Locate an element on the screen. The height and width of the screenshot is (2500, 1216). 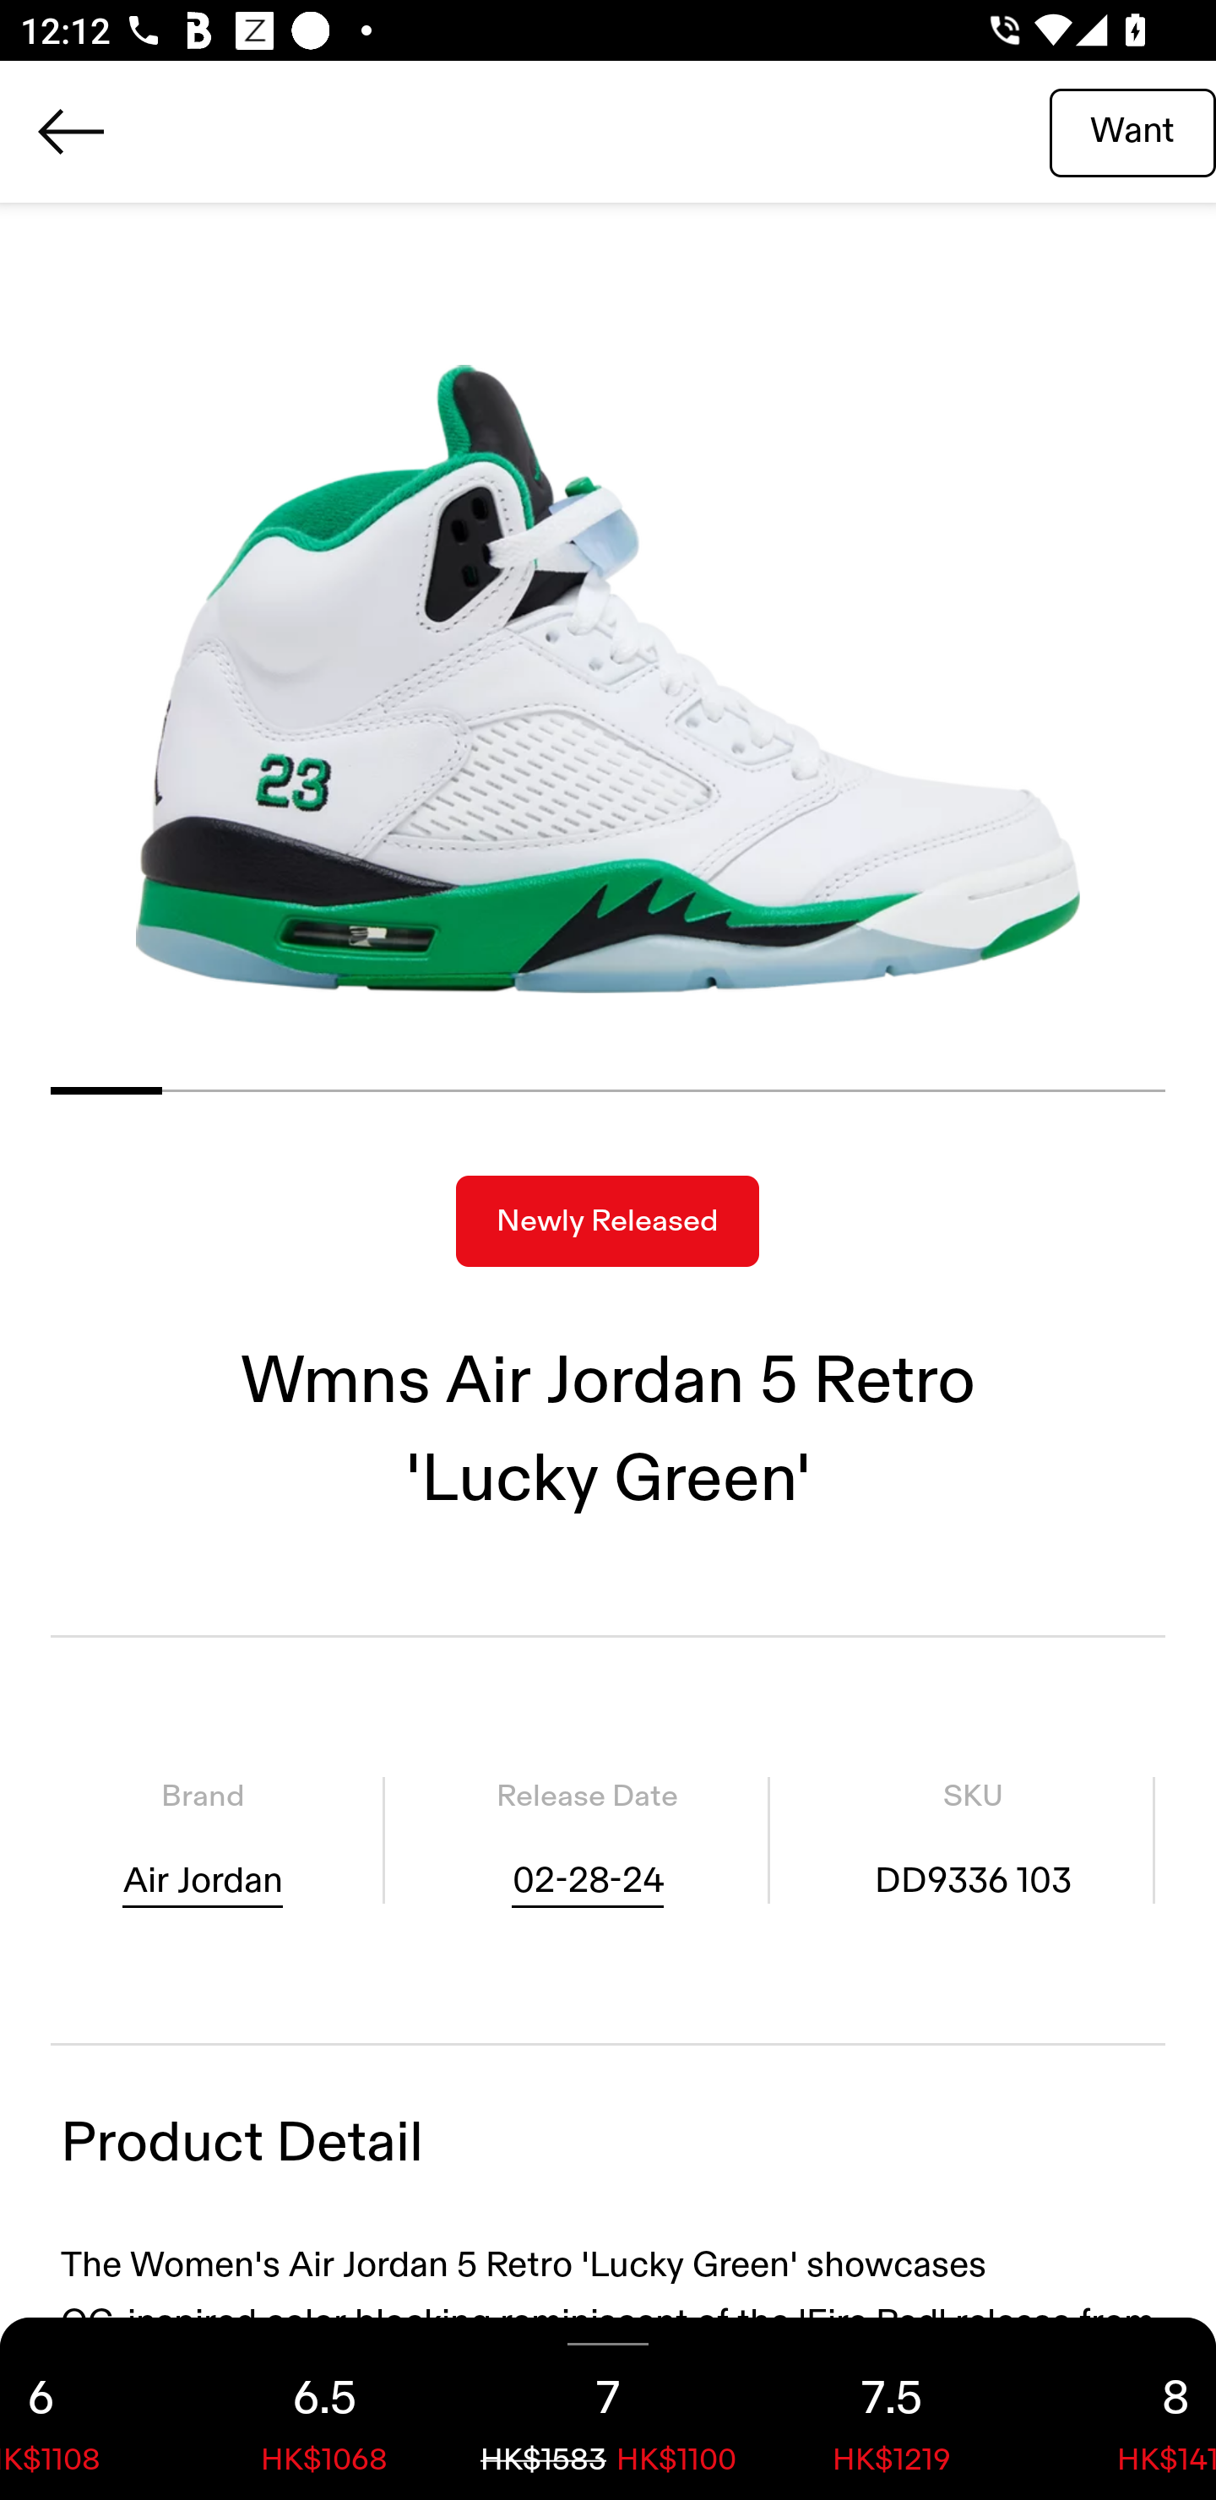
7 HK$1583 HK$1100 is located at coordinates (608, 2409).